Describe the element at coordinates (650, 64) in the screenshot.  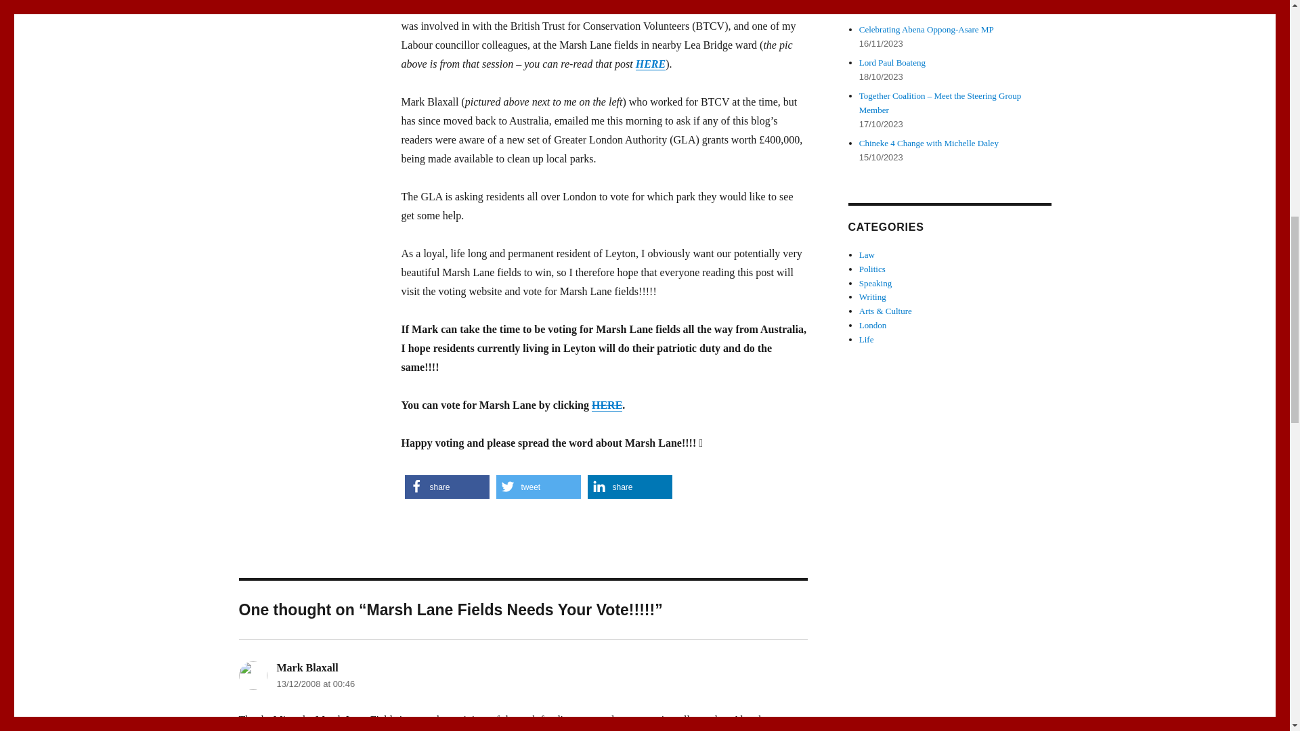
I see `HERE` at that location.